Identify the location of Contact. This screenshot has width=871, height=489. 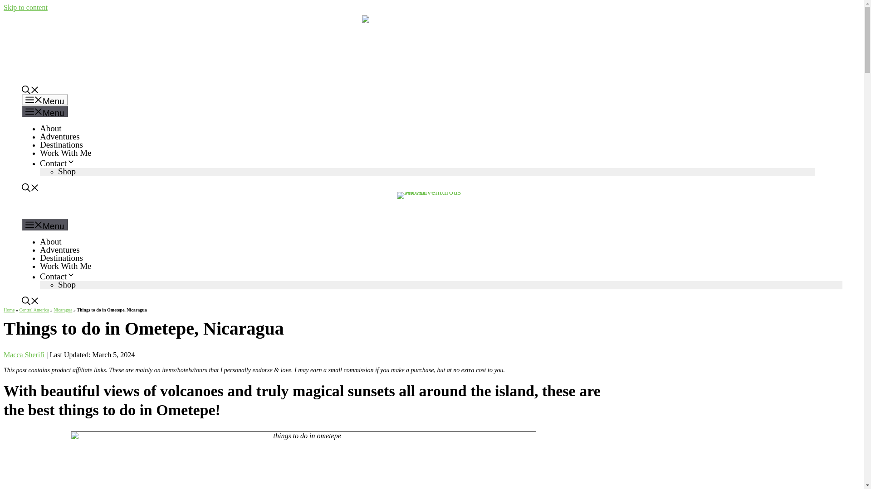
(57, 163).